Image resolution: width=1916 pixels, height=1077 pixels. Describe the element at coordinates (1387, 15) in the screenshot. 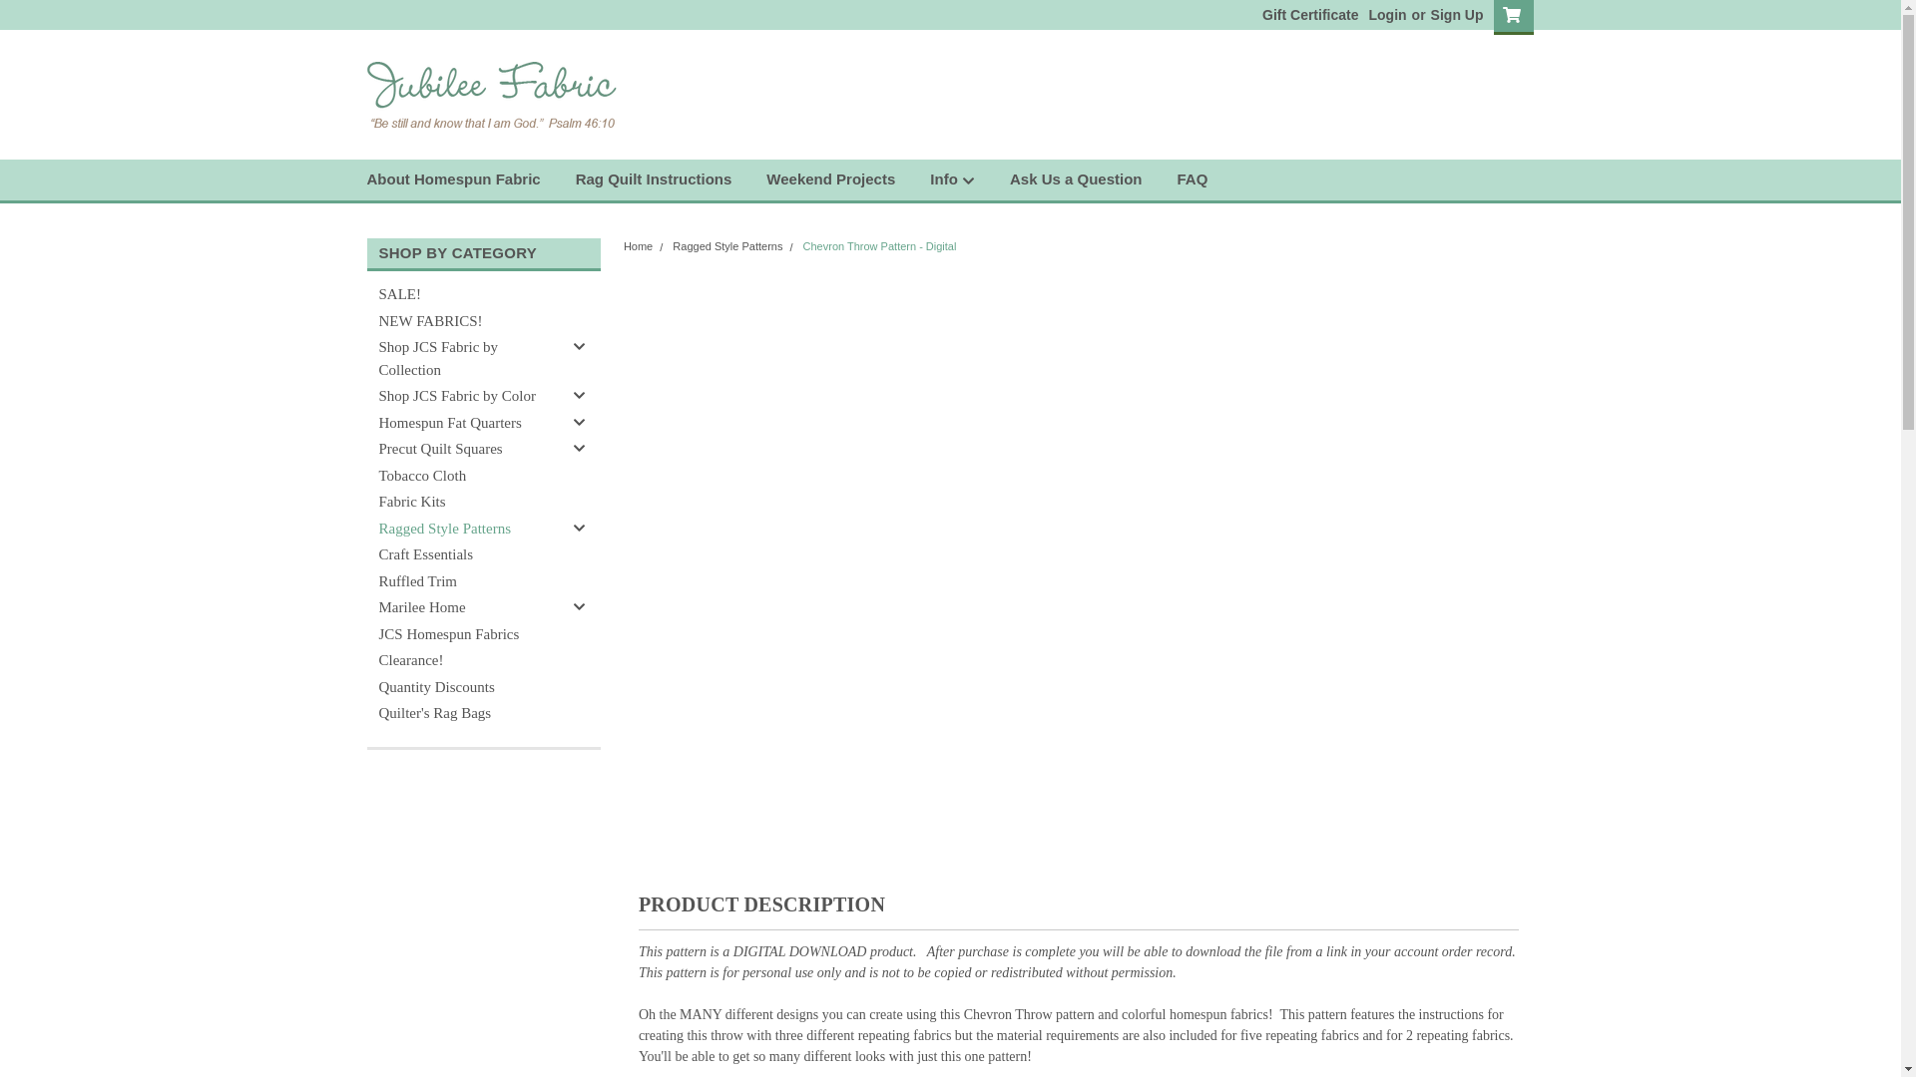

I see `Login` at that location.